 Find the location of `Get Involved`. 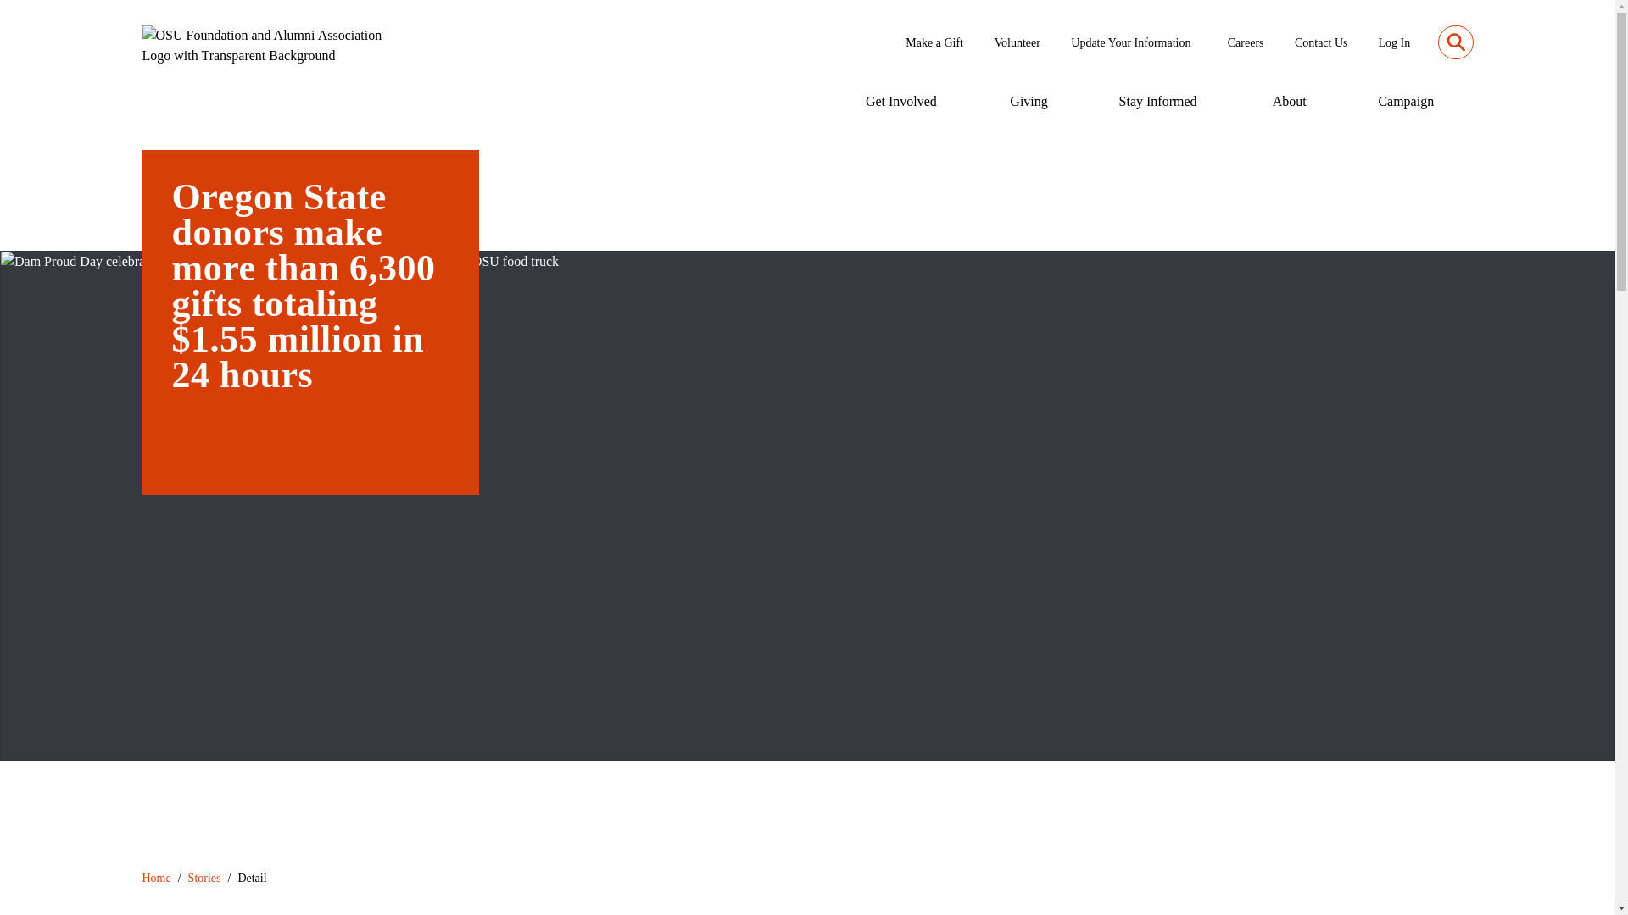

Get Involved is located at coordinates (903, 102).